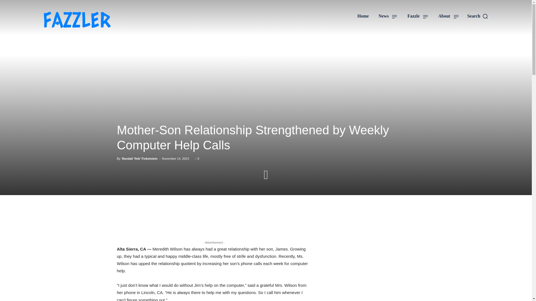 The width and height of the screenshot is (536, 301). Describe the element at coordinates (363, 16) in the screenshot. I see `Home` at that location.